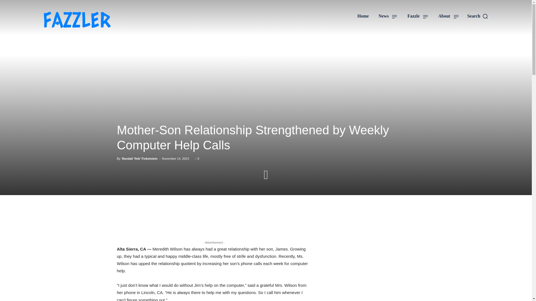 The width and height of the screenshot is (536, 301). Describe the element at coordinates (363, 16) in the screenshot. I see `Home` at that location.